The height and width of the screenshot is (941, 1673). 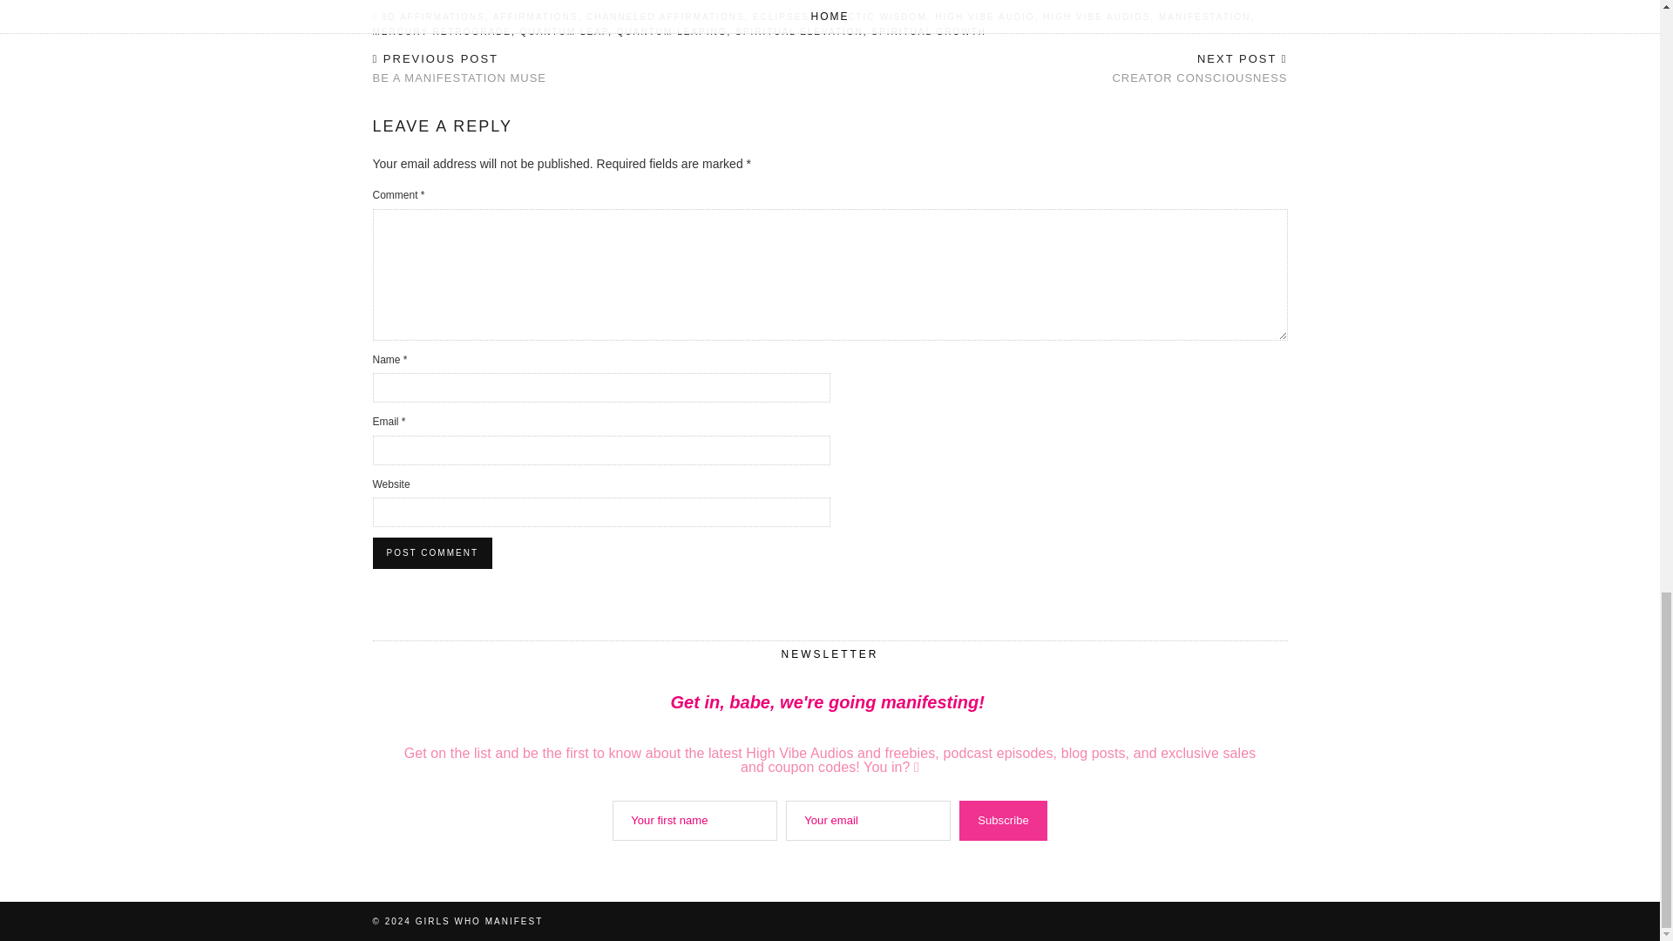 What do you see at coordinates (1199, 70) in the screenshot?
I see `GIRLS WHO MANIFEST` at bounding box center [1199, 70].